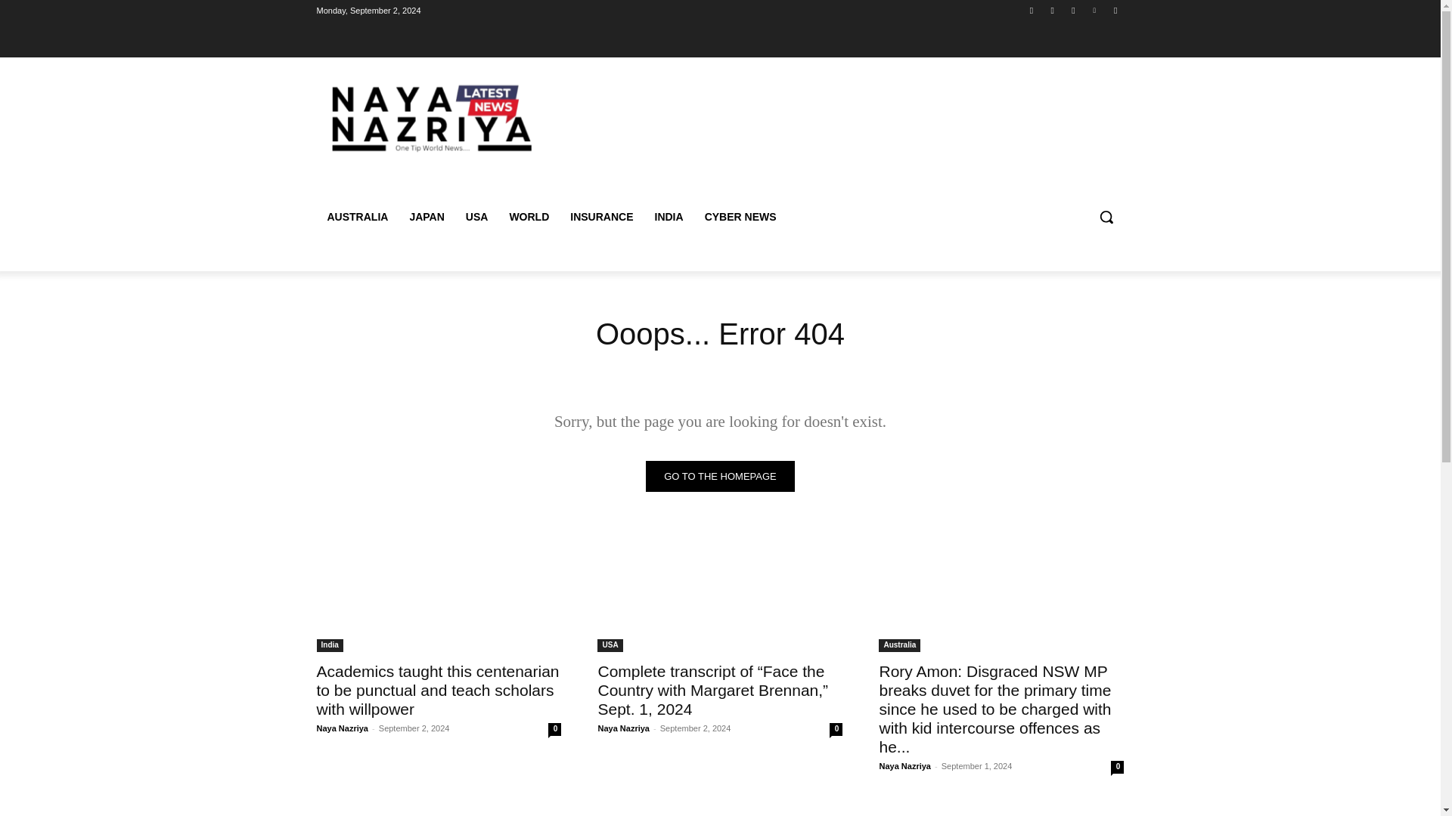 The image size is (1452, 816). Describe the element at coordinates (477, 217) in the screenshot. I see `USA` at that location.